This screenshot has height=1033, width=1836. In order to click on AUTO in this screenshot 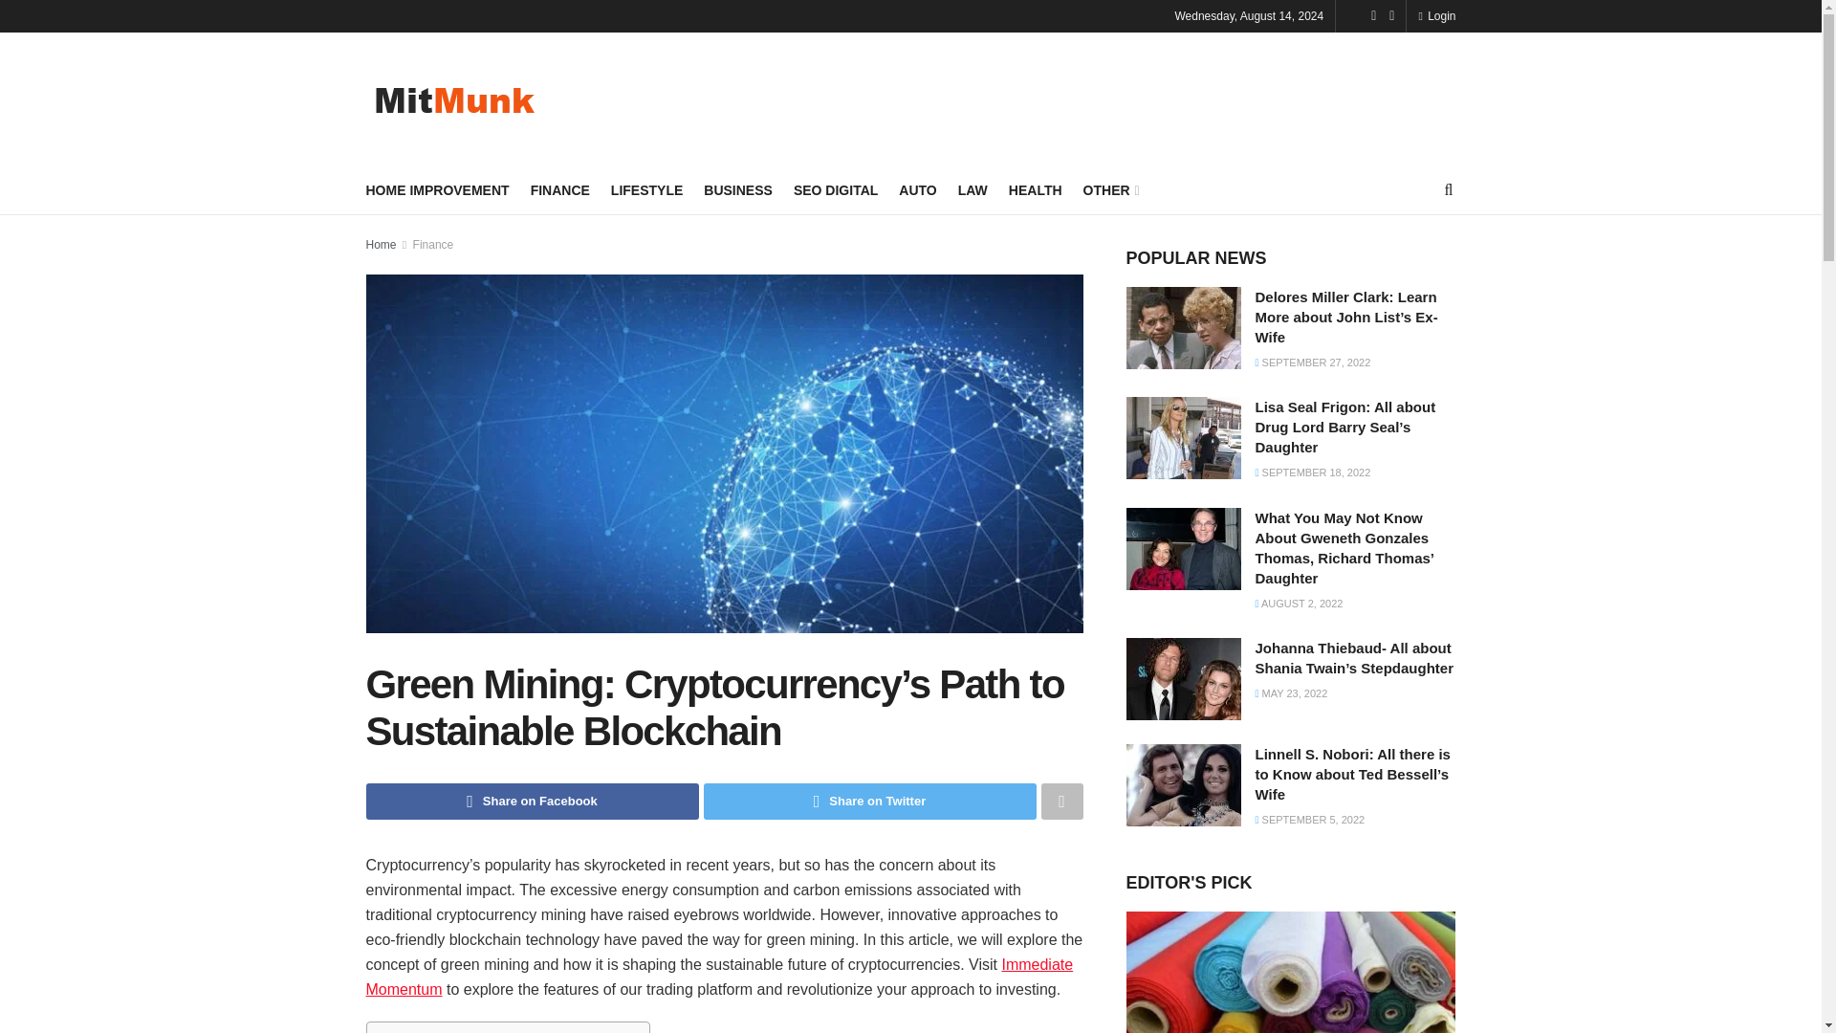, I will do `click(918, 189)`.